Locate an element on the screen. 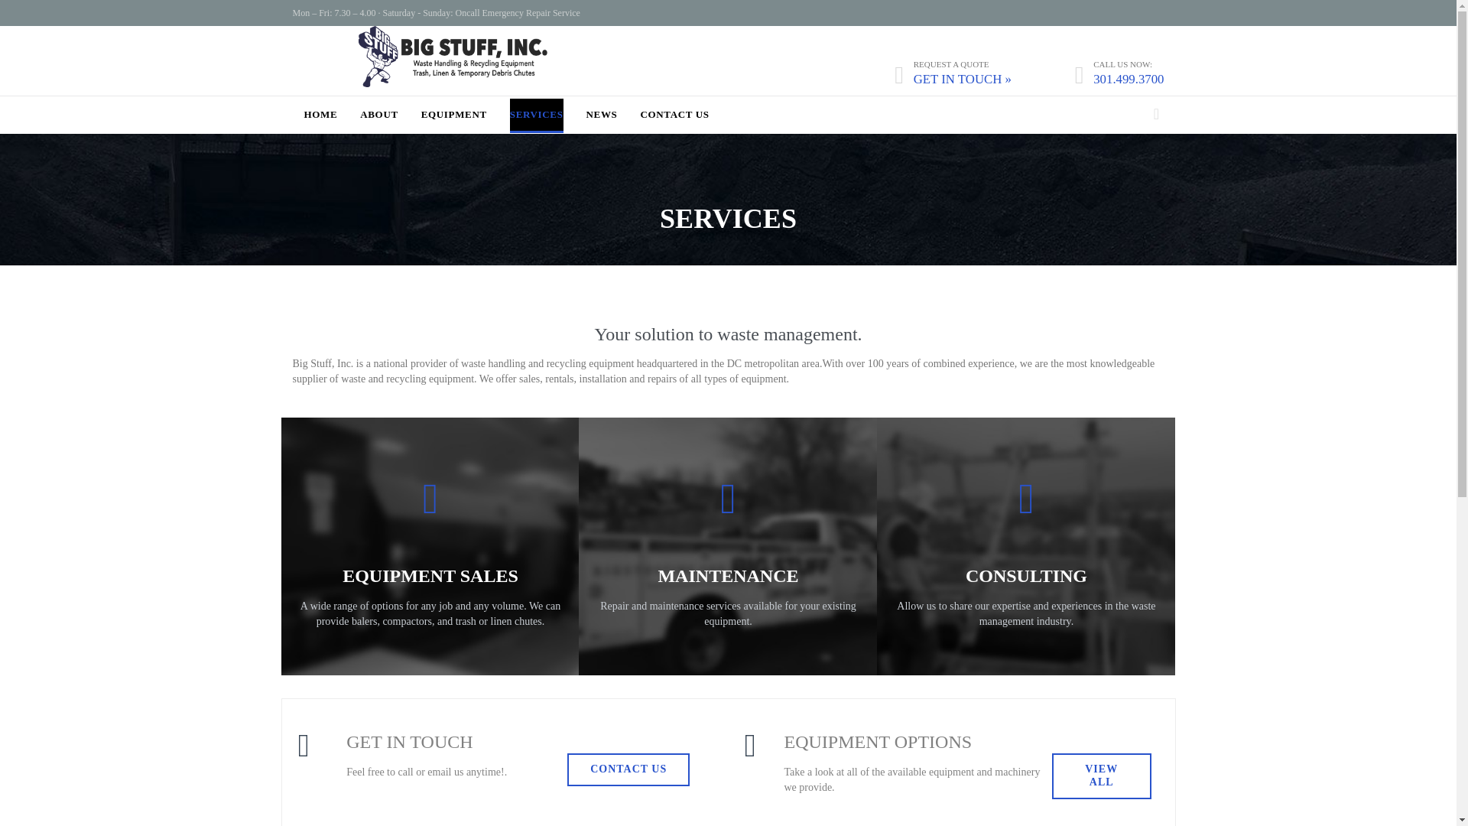 This screenshot has height=826, width=1468. REQUEST SERVICE is located at coordinates (728, 691).